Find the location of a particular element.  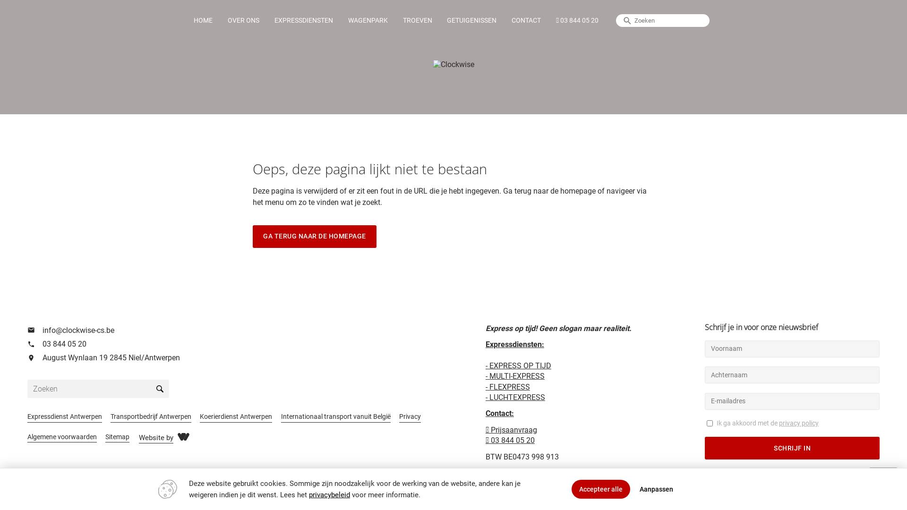

Algemene voorwaarden is located at coordinates (62, 436).